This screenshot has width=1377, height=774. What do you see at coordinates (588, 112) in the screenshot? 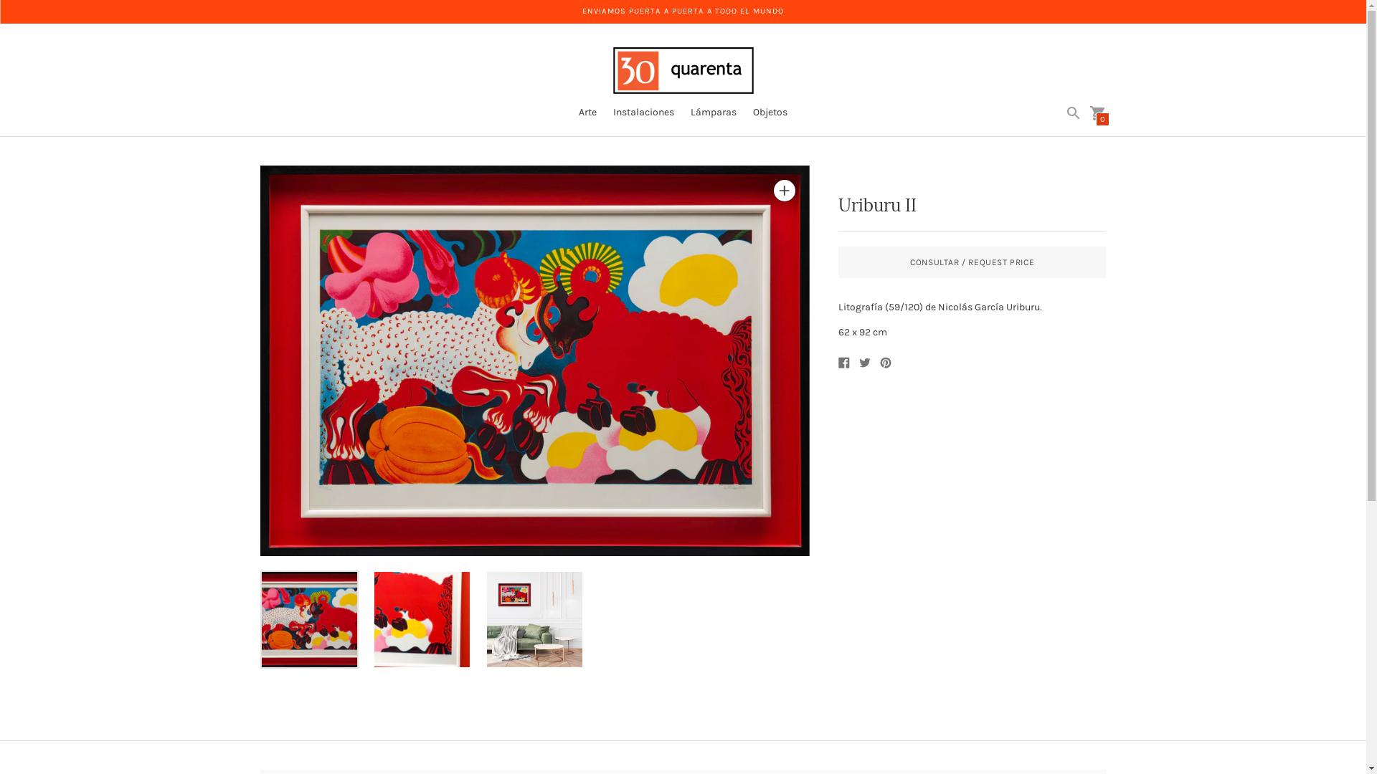
I see `Arte` at bounding box center [588, 112].